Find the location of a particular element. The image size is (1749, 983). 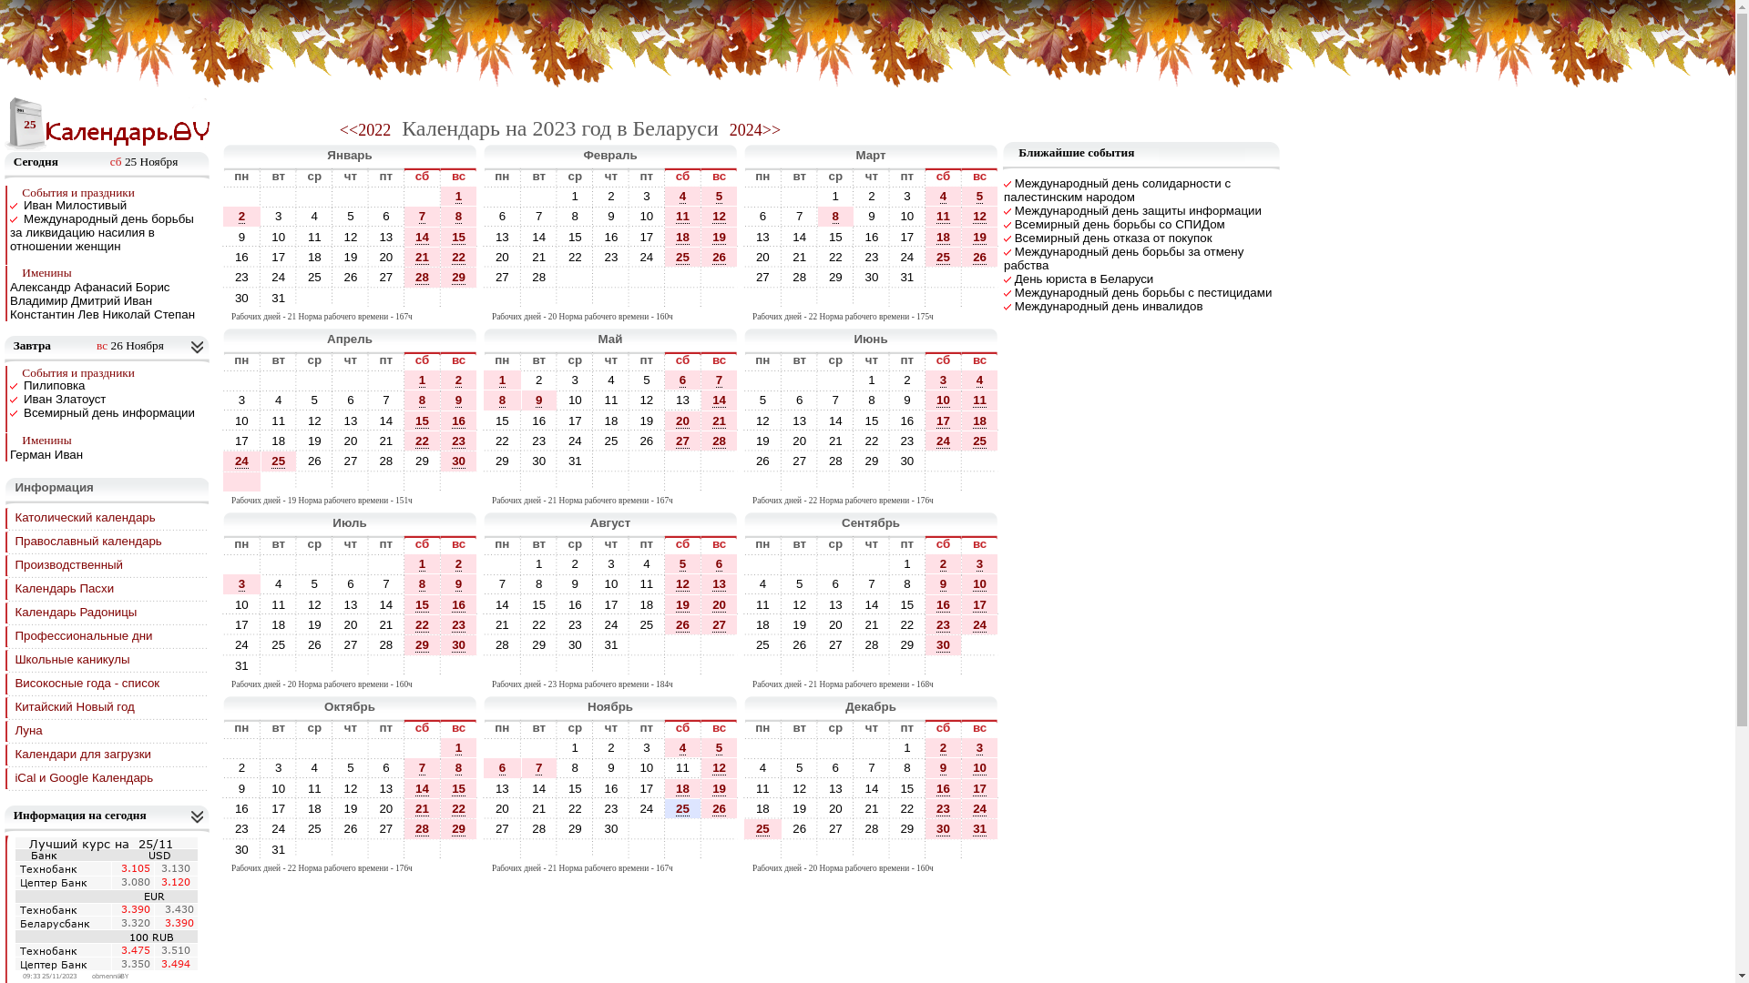

13 is located at coordinates (503, 237).